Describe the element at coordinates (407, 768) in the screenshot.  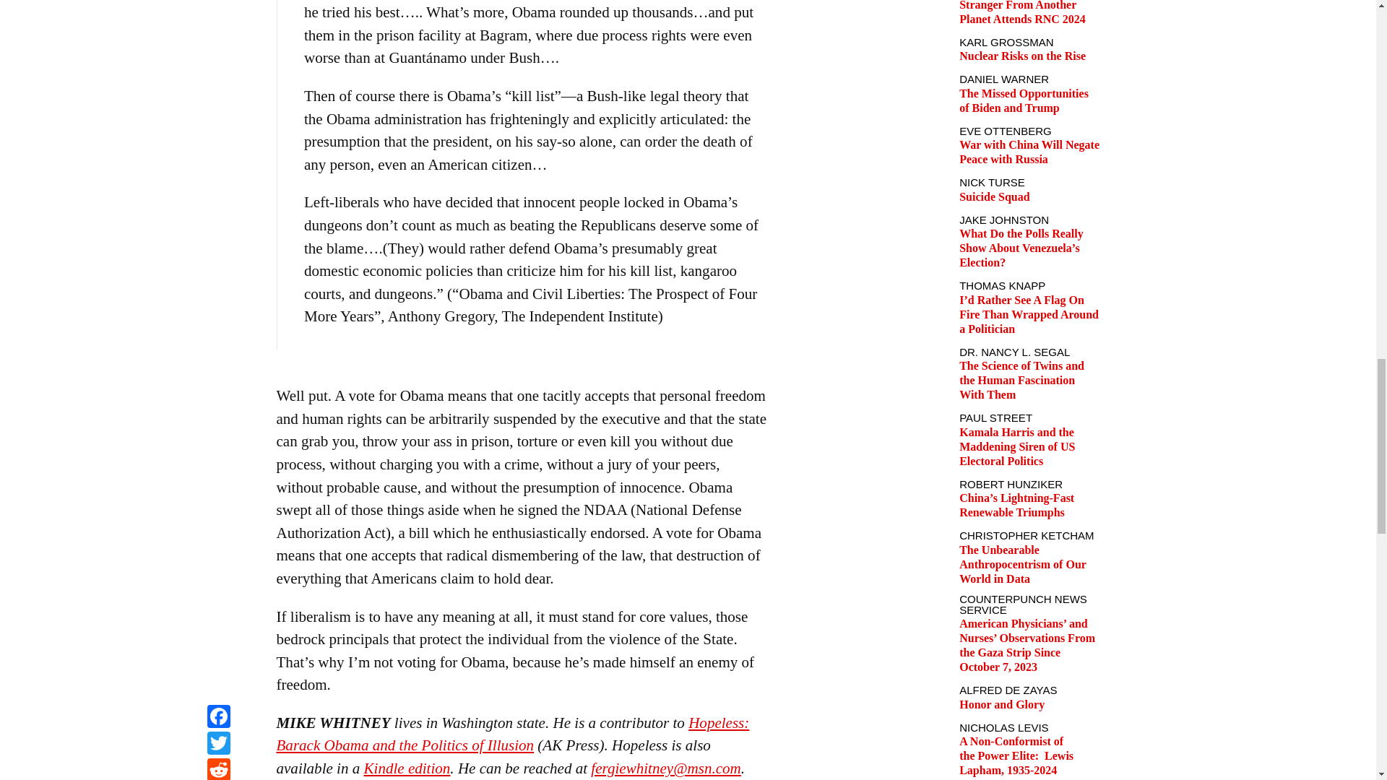
I see `Kindle edition` at that location.